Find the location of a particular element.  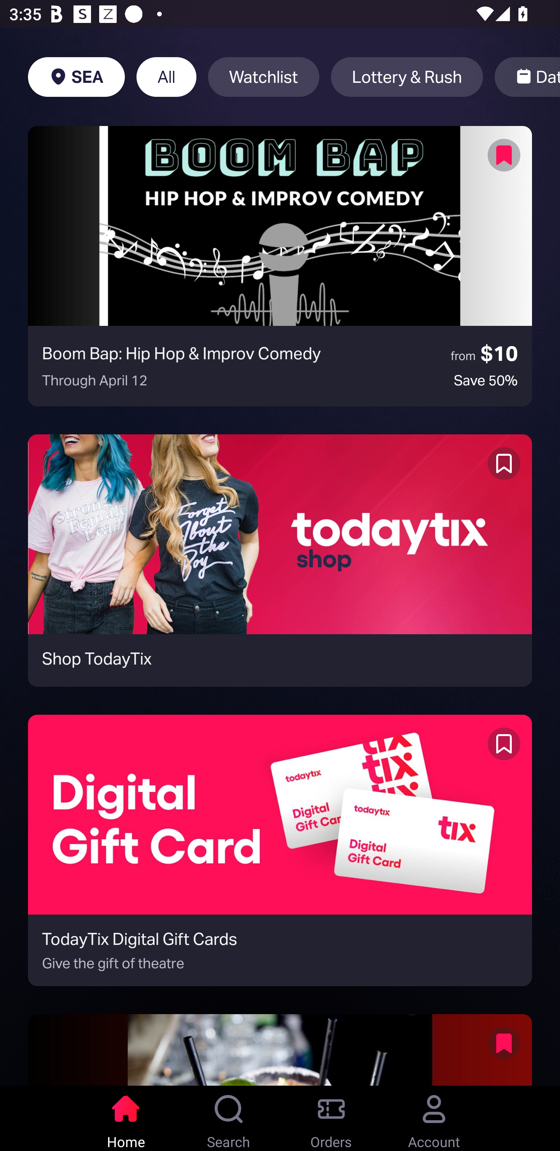

Account is located at coordinates (434, 1118).